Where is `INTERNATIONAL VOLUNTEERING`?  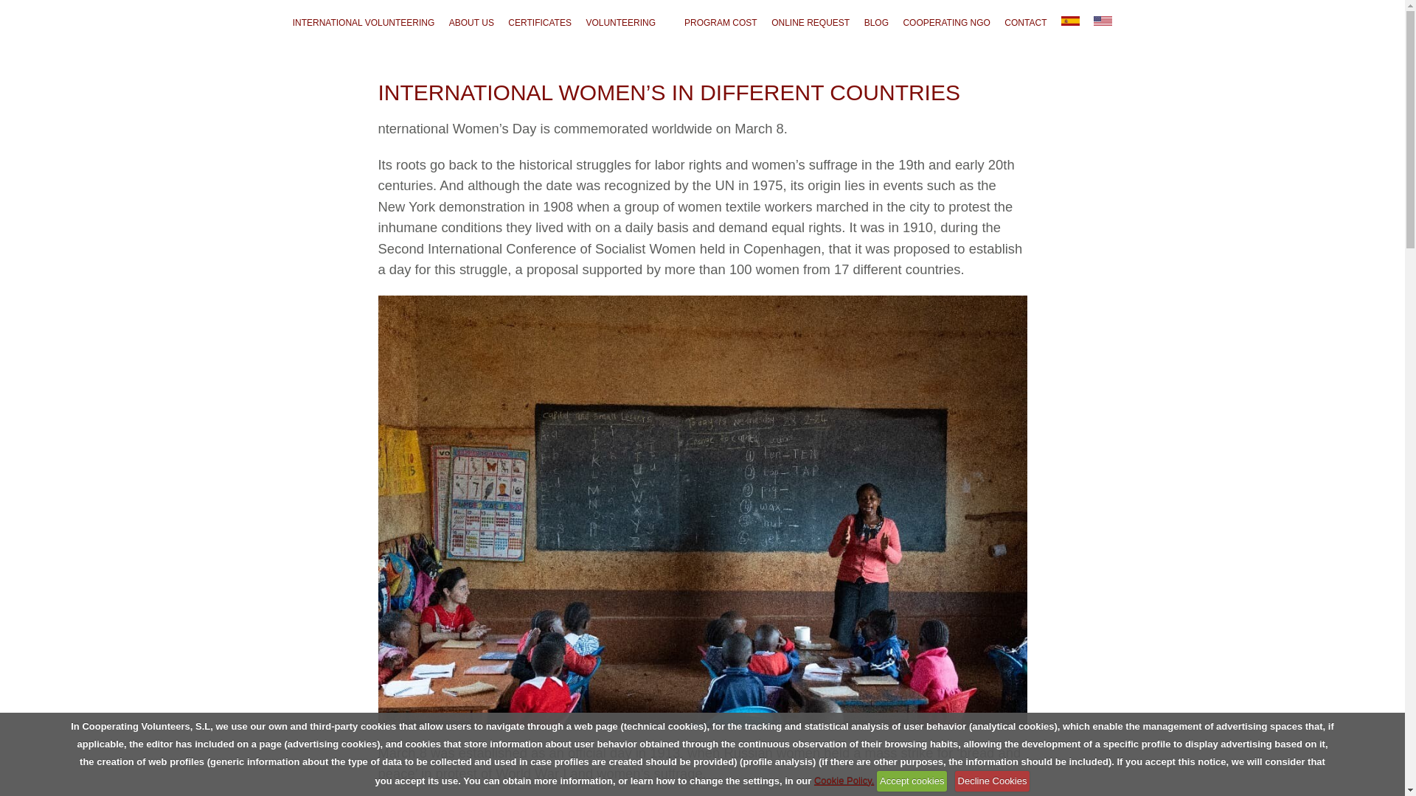
INTERNATIONAL VOLUNTEERING is located at coordinates (364, 22).